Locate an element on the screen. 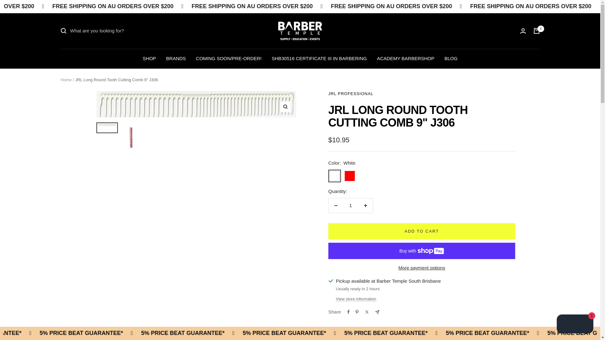 The height and width of the screenshot is (340, 605). ADD TO CART is located at coordinates (422, 231).